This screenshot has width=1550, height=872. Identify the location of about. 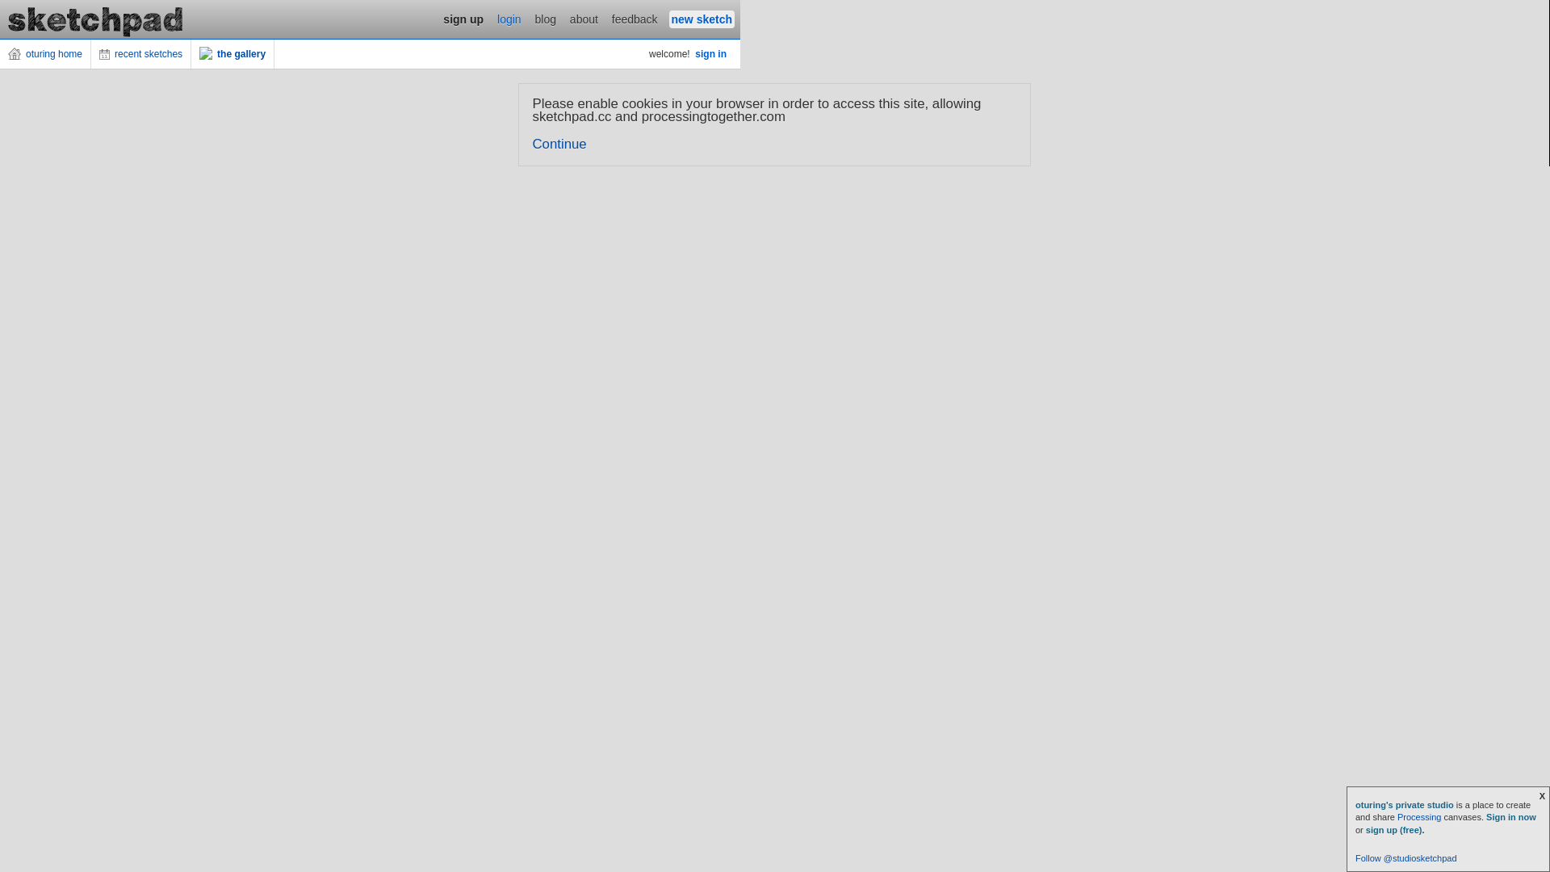
(584, 19).